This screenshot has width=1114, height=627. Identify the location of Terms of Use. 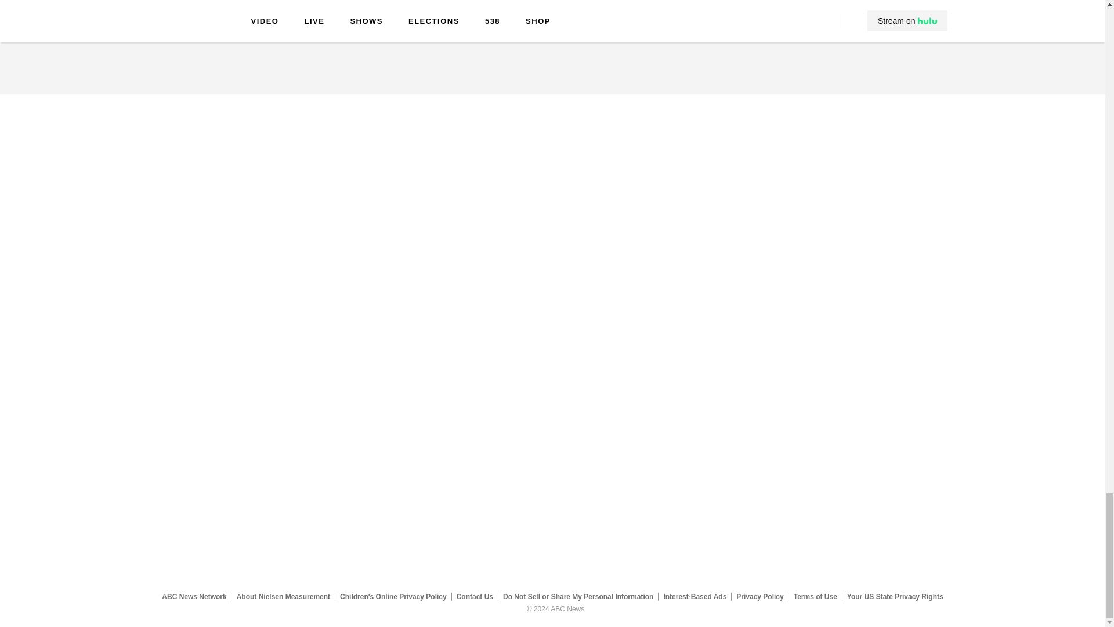
(815, 596).